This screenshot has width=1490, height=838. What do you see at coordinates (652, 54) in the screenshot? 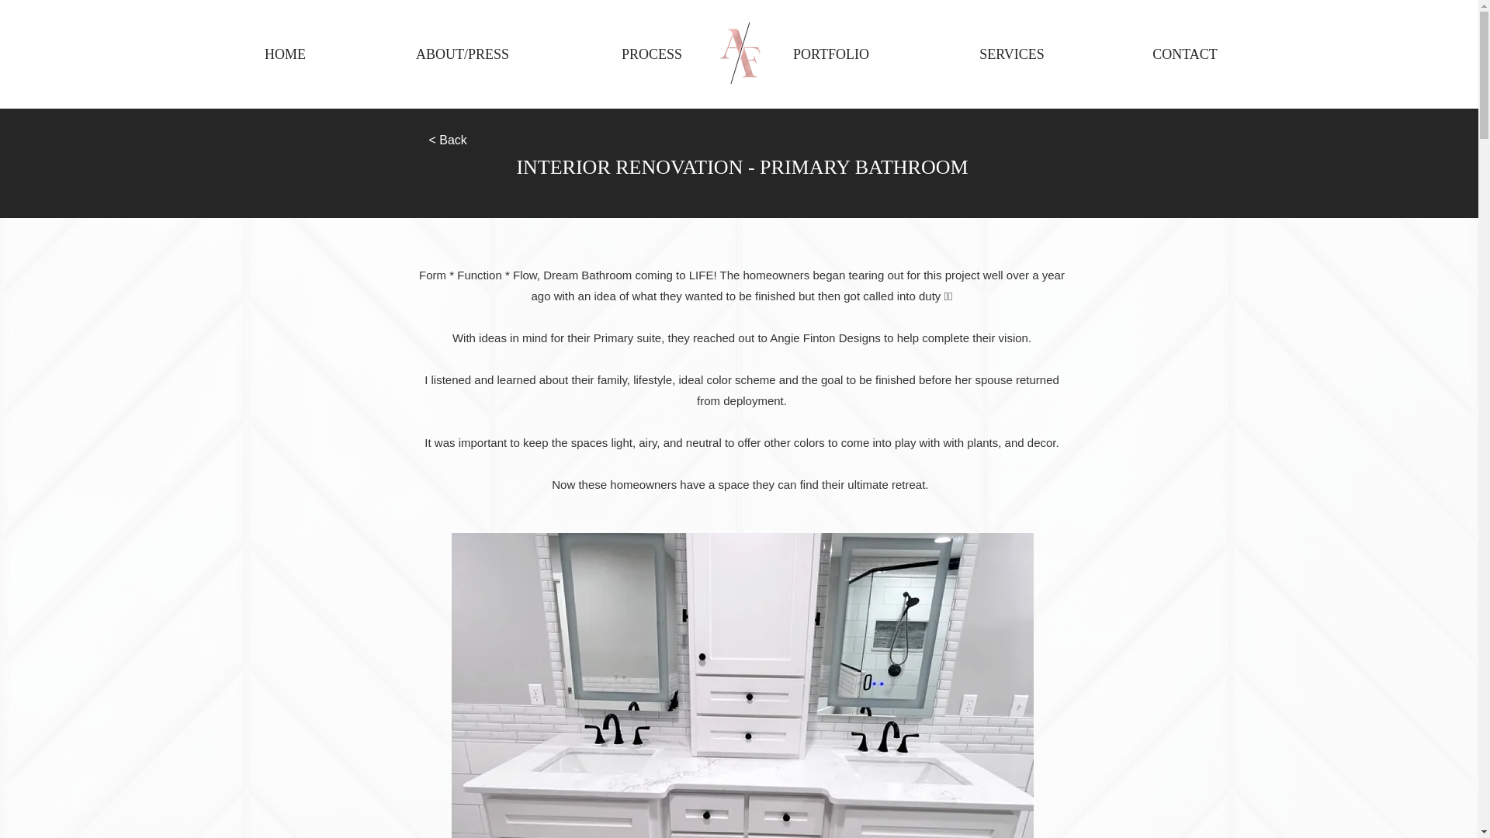
I see `PROCESS` at bounding box center [652, 54].